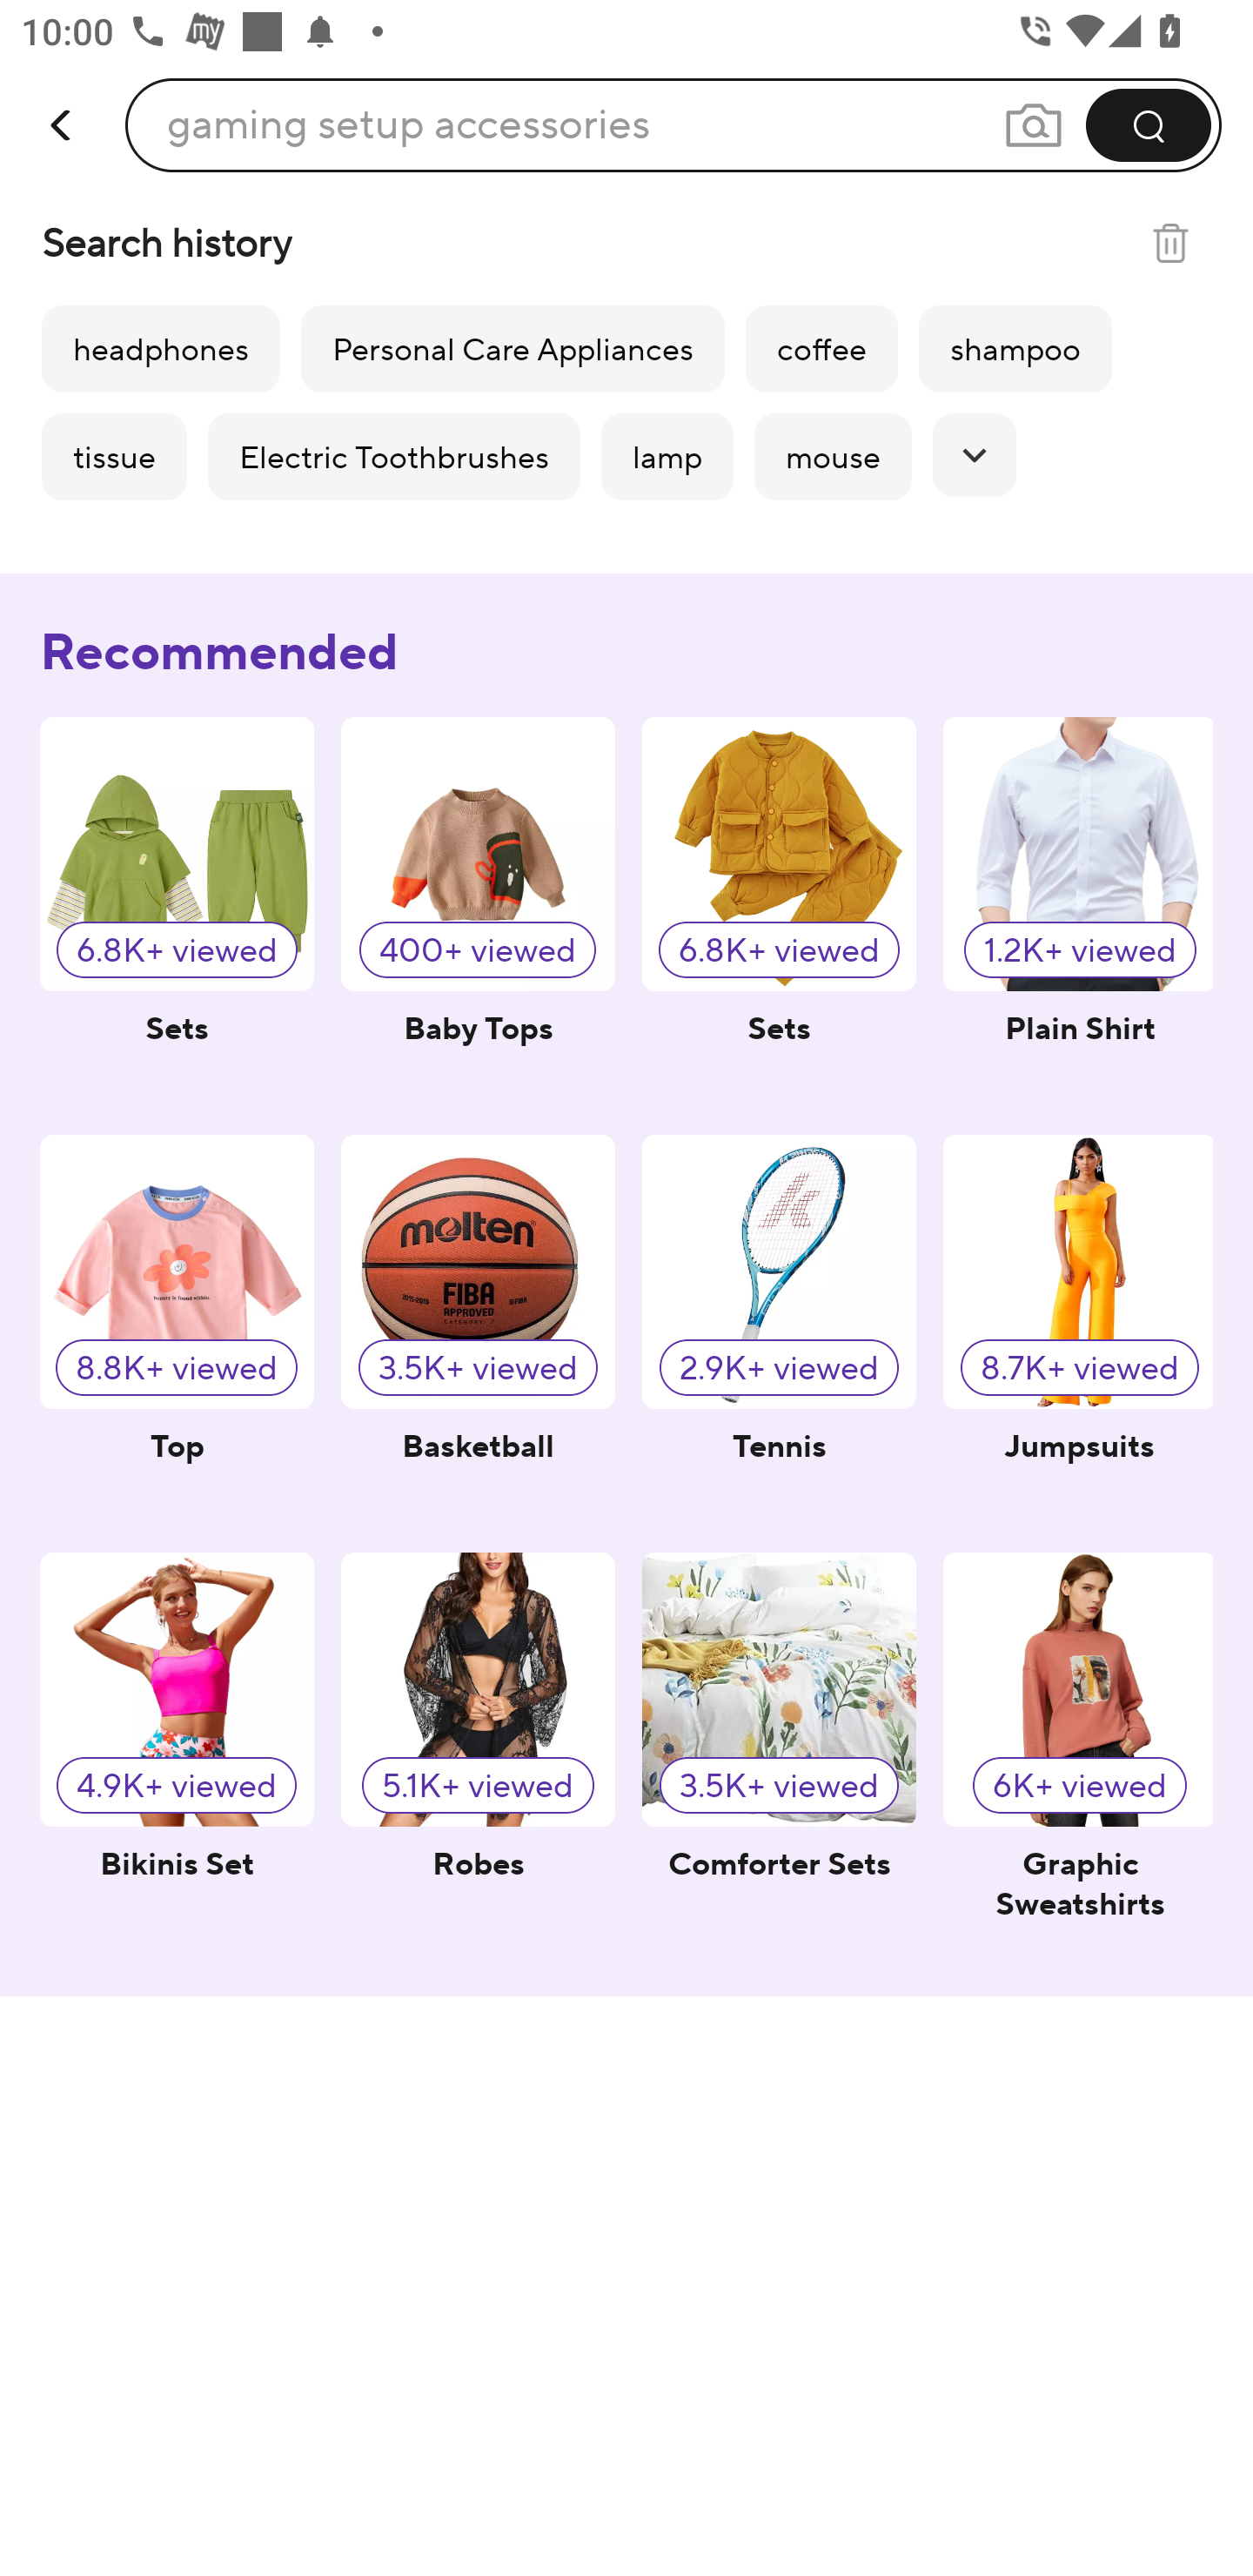  I want to click on gaming setup accessories, so click(673, 124).